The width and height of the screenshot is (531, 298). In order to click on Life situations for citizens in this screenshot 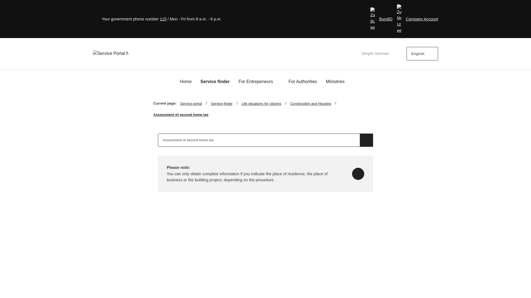, I will do `click(266, 104)`.